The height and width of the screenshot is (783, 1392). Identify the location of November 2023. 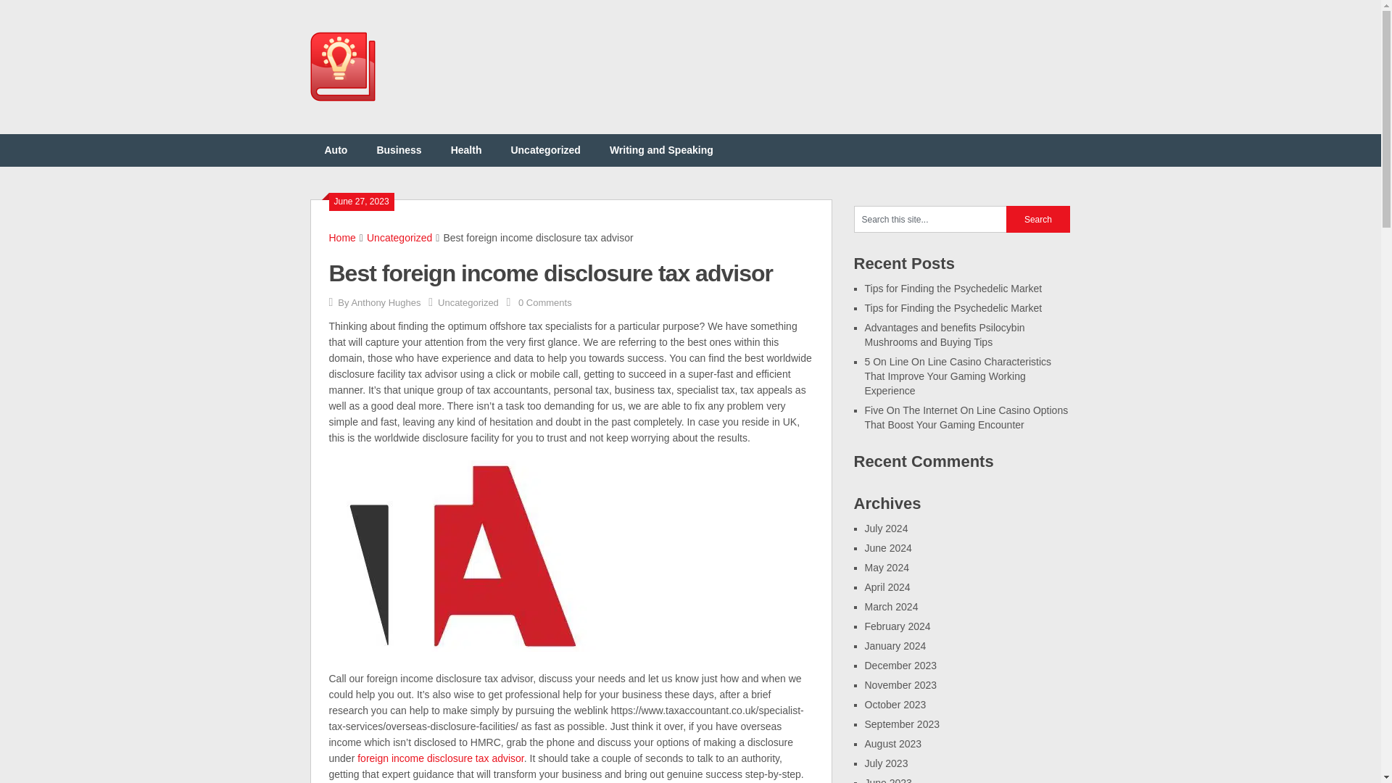
(900, 684).